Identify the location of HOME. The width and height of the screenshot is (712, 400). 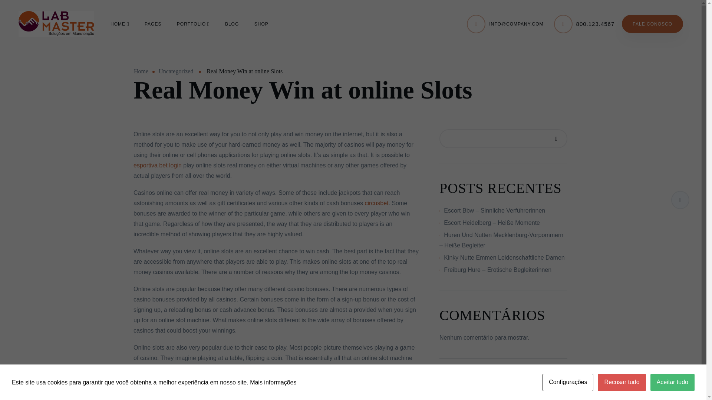
(119, 23).